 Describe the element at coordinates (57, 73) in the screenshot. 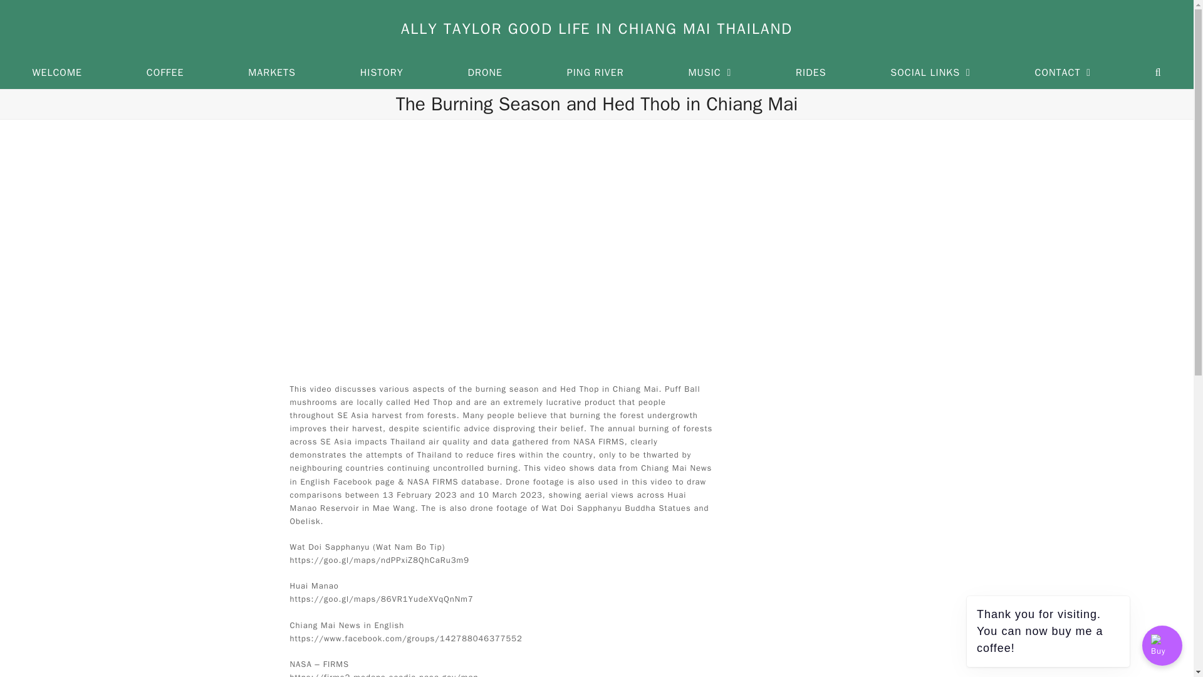

I see `WELCOME` at that location.